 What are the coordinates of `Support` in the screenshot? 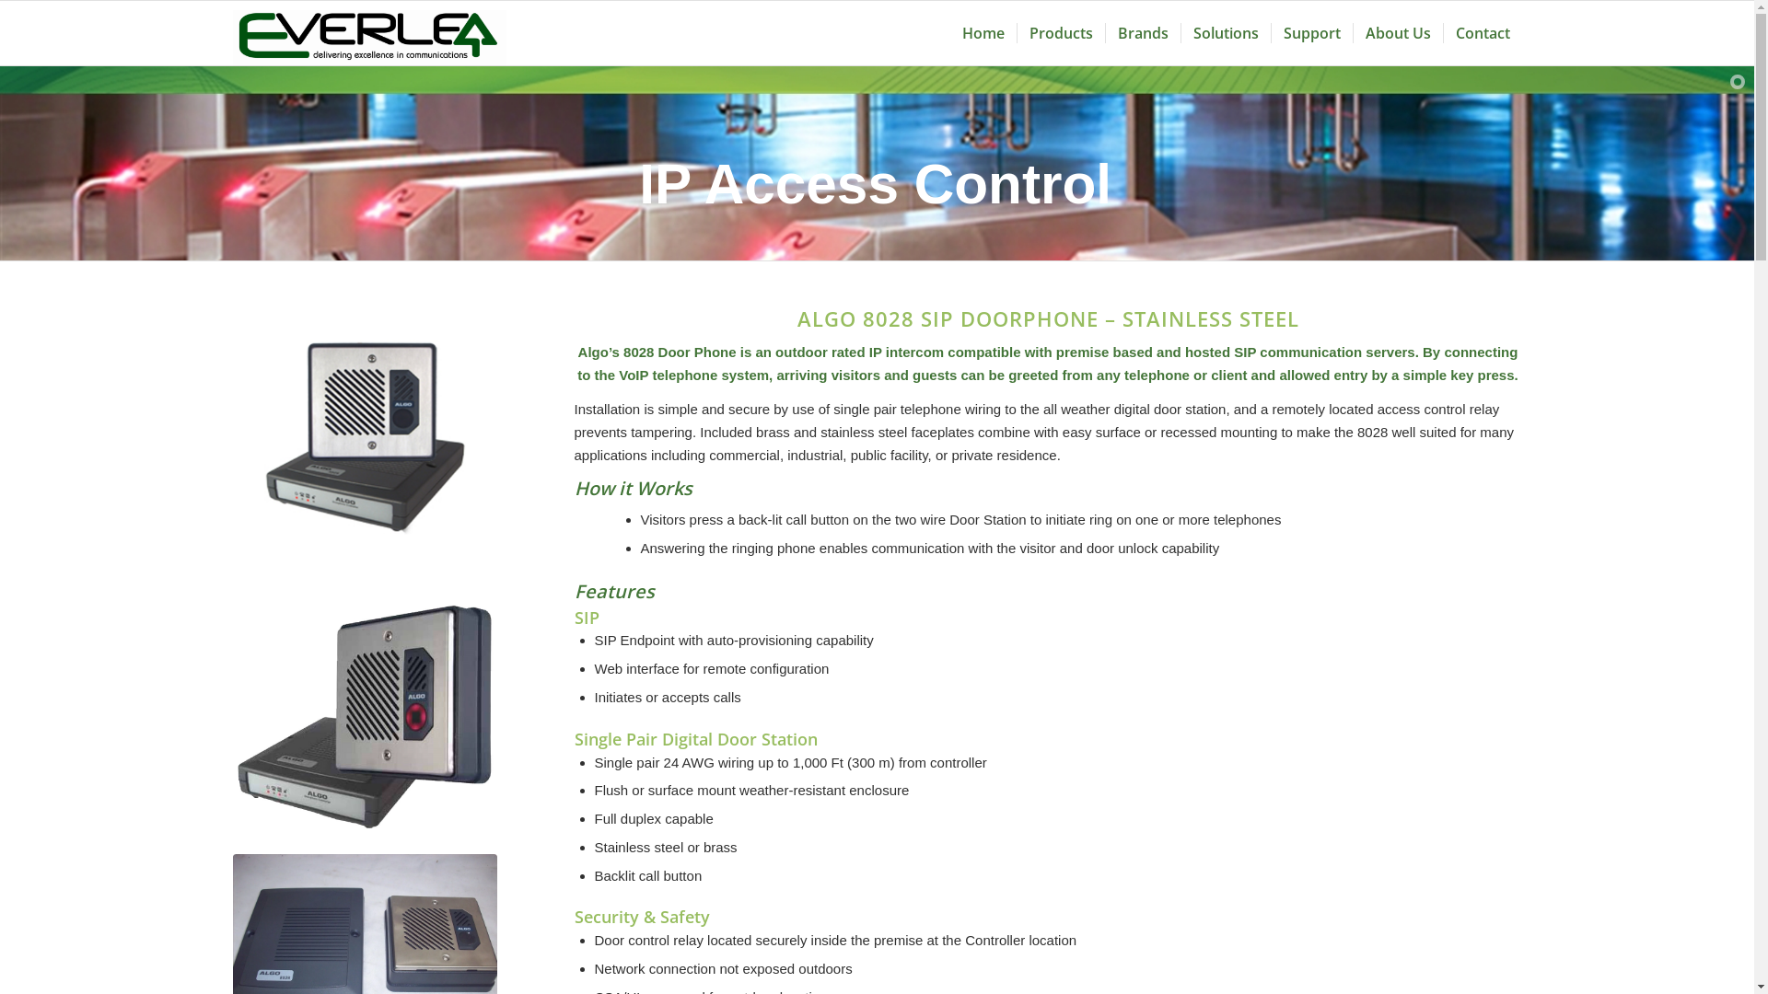 It's located at (1311, 33).